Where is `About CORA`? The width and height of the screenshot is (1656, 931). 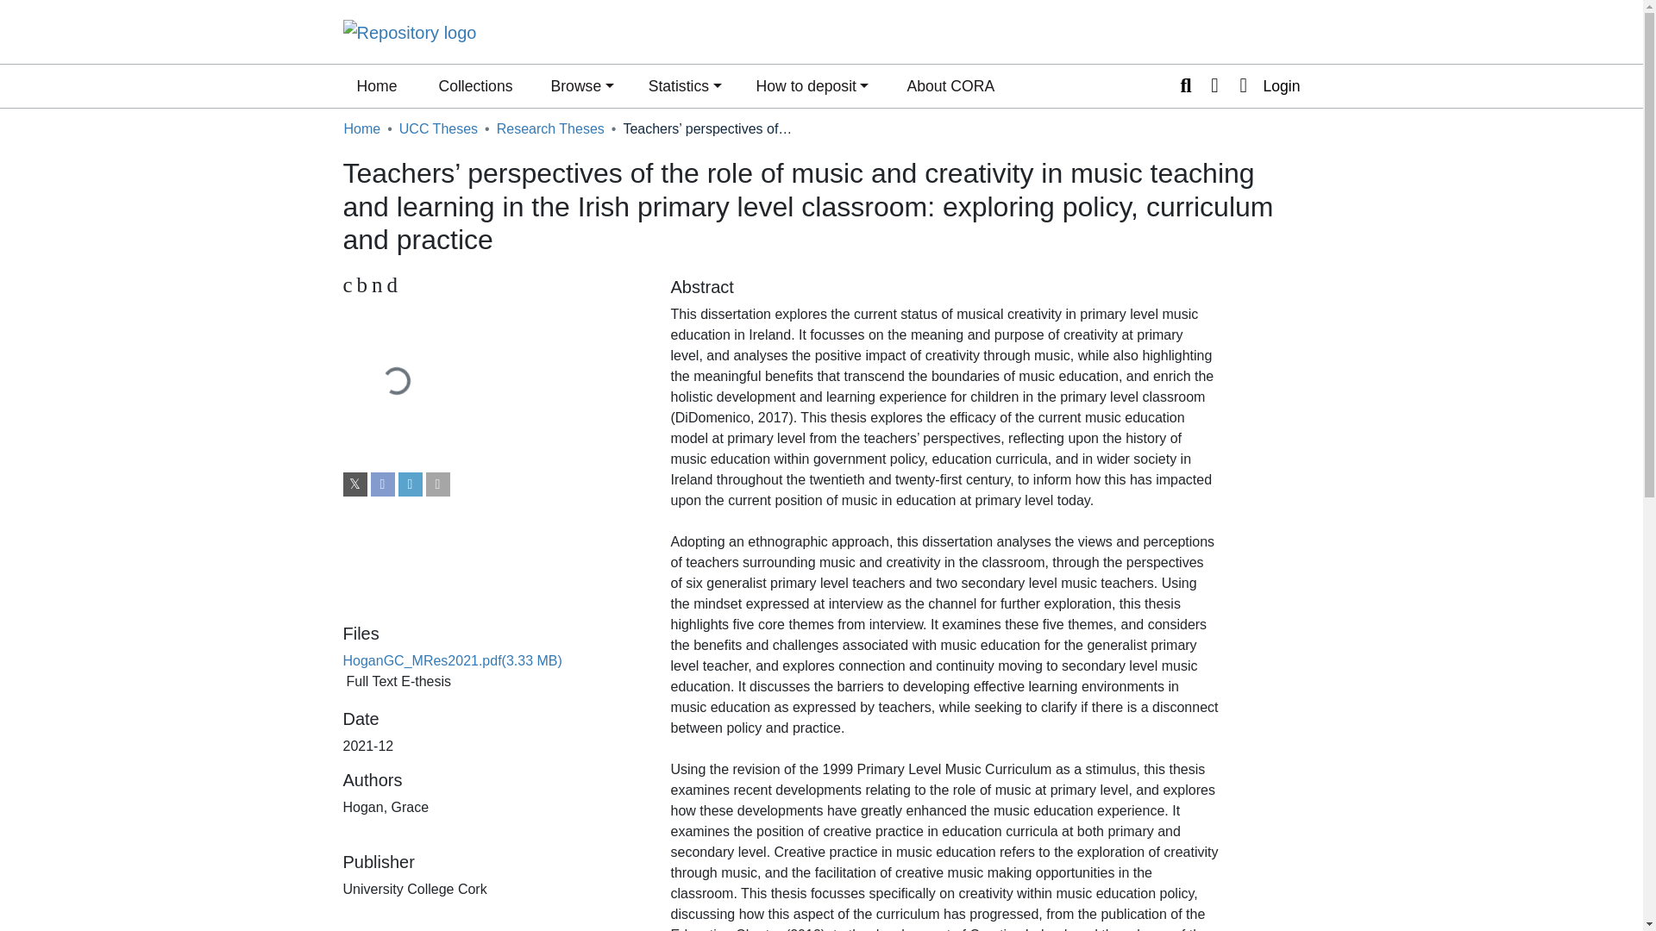
About CORA is located at coordinates (950, 86).